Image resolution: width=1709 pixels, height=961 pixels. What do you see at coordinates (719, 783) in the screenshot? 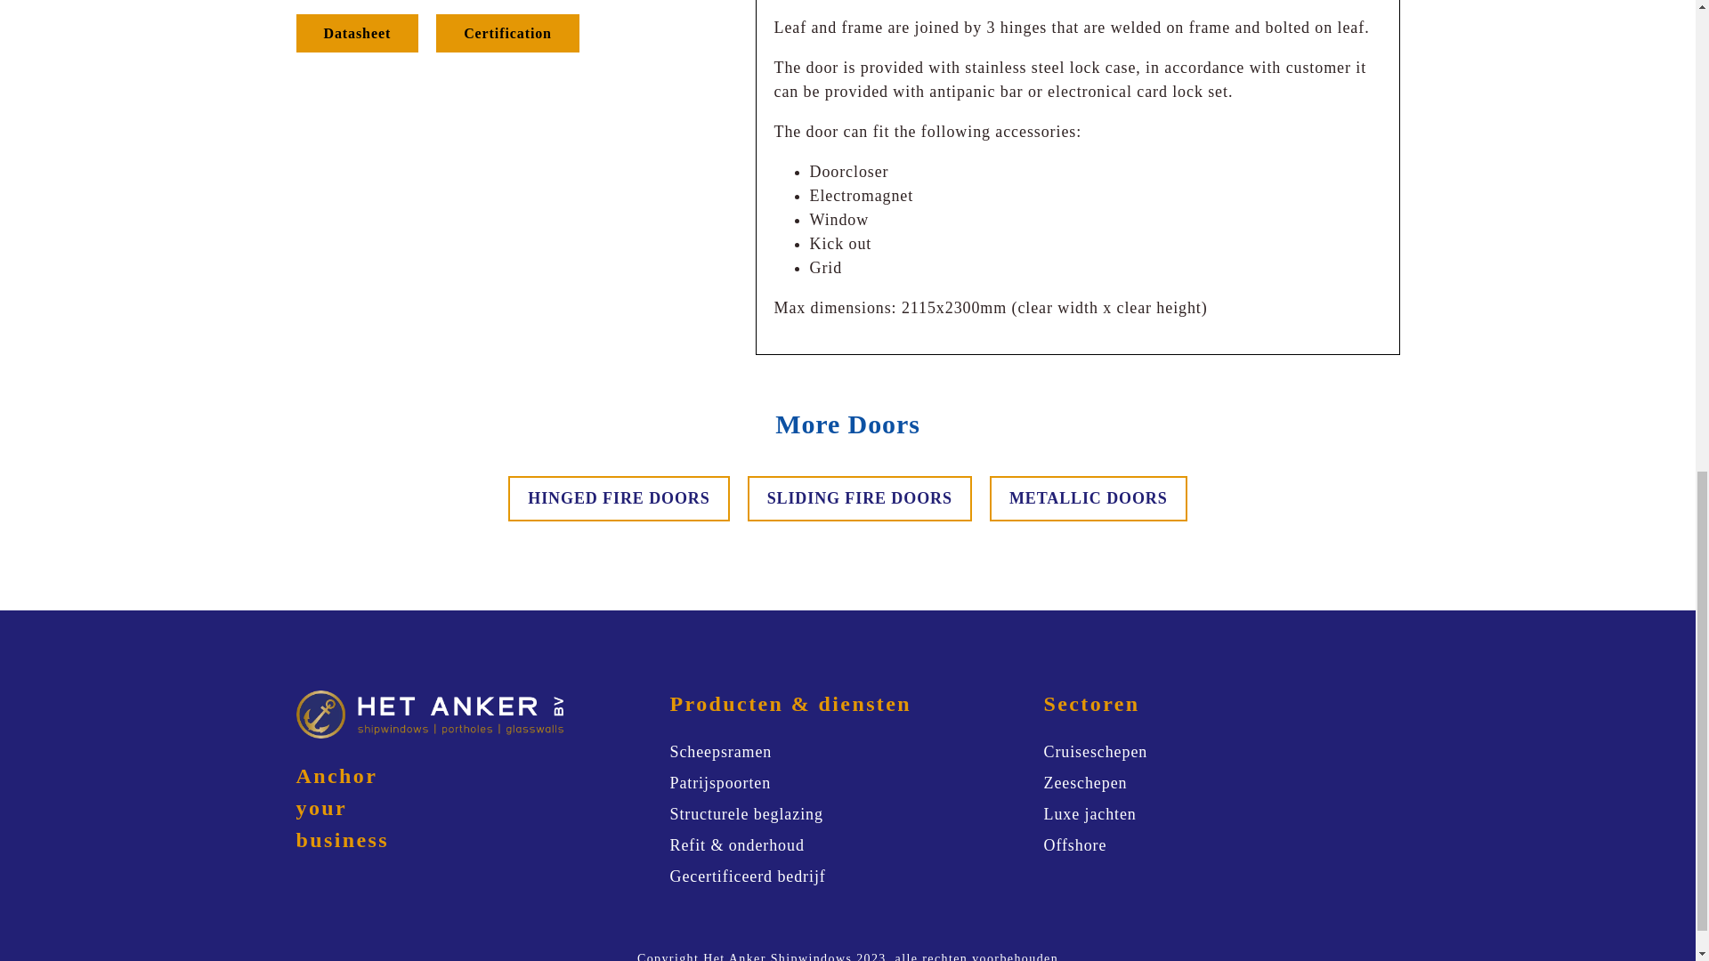
I see `Patrijspoorten` at bounding box center [719, 783].